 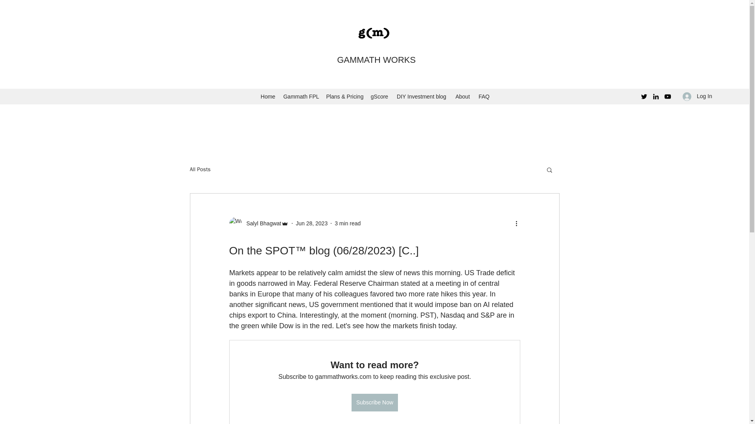 What do you see at coordinates (261, 223) in the screenshot?
I see `Salyl Bhagwat` at bounding box center [261, 223].